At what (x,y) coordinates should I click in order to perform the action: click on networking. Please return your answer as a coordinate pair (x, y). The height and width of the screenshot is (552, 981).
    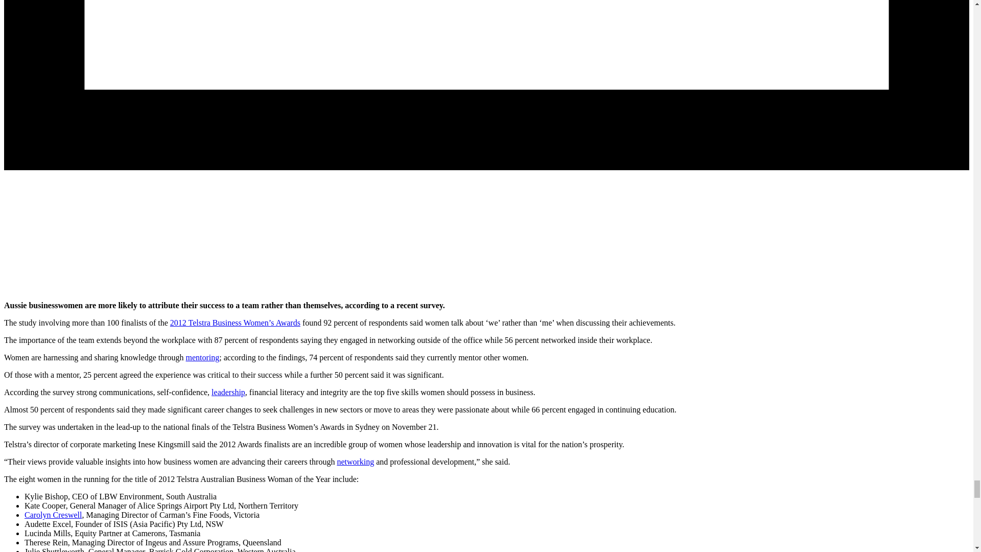
    Looking at the image, I should click on (355, 462).